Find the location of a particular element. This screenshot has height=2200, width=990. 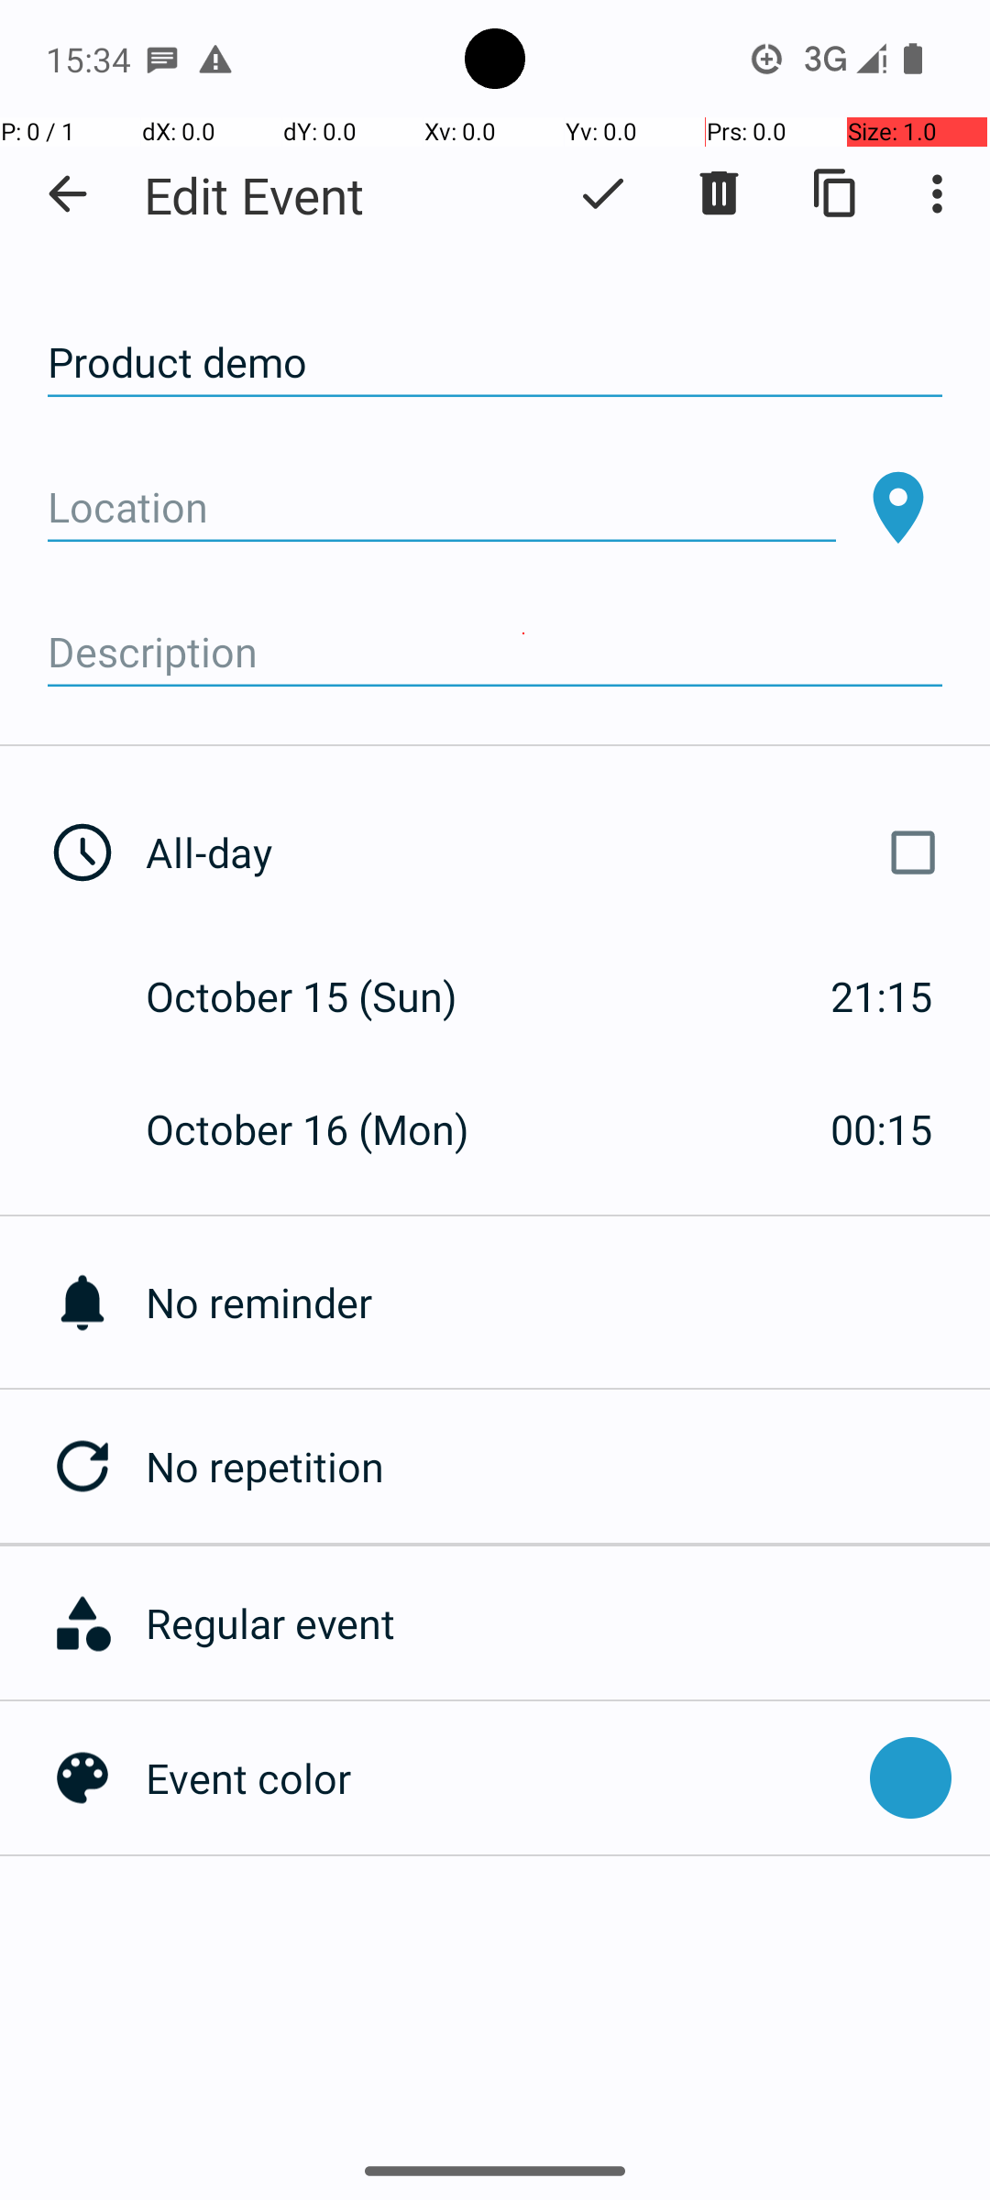

21:15 is located at coordinates (882, 995).